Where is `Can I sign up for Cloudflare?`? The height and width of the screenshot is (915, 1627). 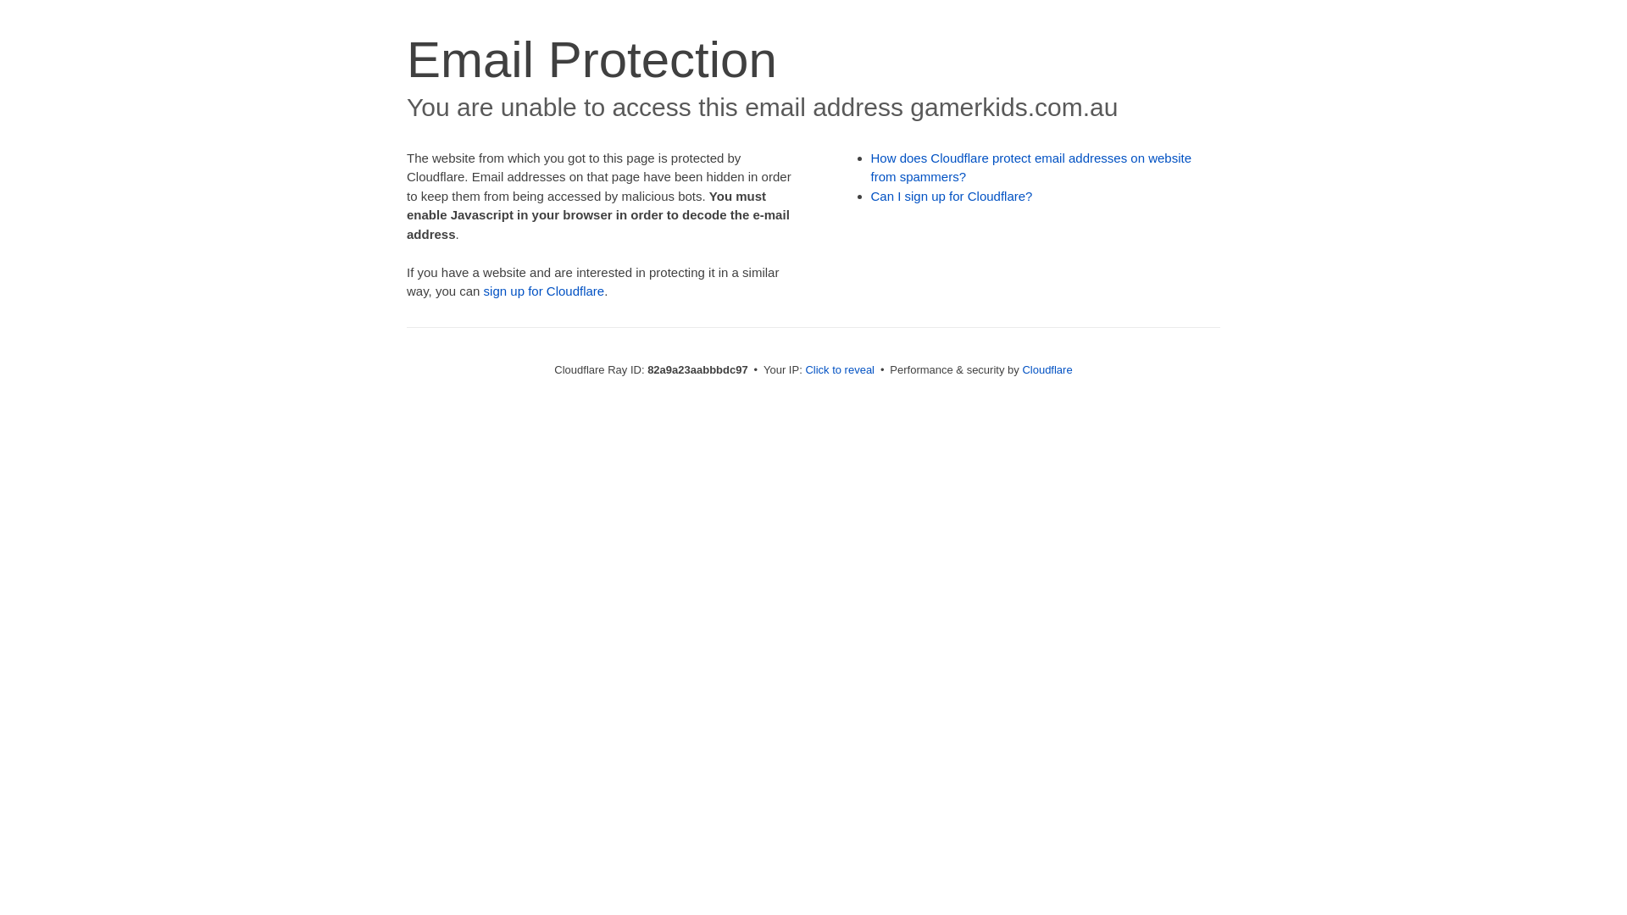
Can I sign up for Cloudflare? is located at coordinates (952, 197).